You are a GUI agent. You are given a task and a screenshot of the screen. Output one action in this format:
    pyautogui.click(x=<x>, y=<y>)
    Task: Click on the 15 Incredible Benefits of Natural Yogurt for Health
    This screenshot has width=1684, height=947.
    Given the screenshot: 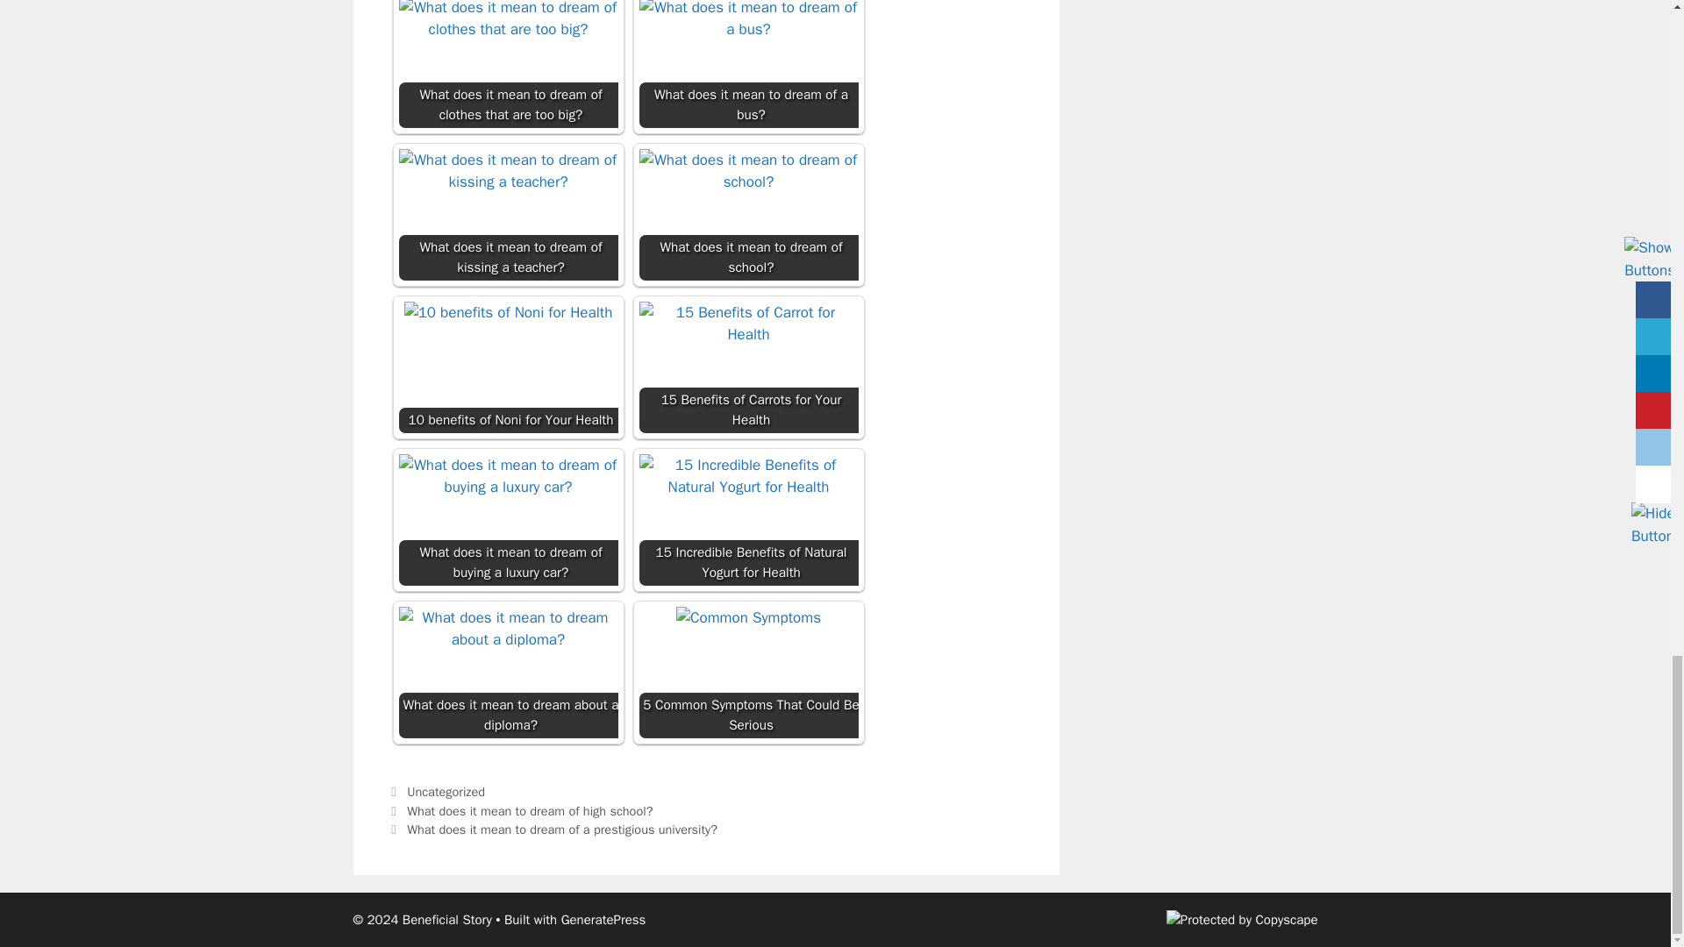 What is the action you would take?
    pyautogui.click(x=747, y=520)
    